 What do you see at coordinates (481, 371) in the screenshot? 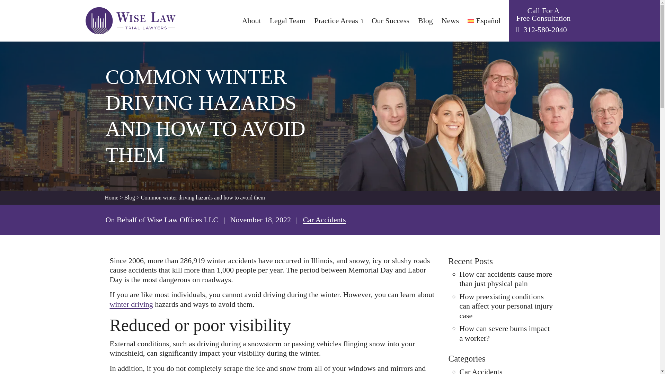
I see `Car Accidents` at bounding box center [481, 371].